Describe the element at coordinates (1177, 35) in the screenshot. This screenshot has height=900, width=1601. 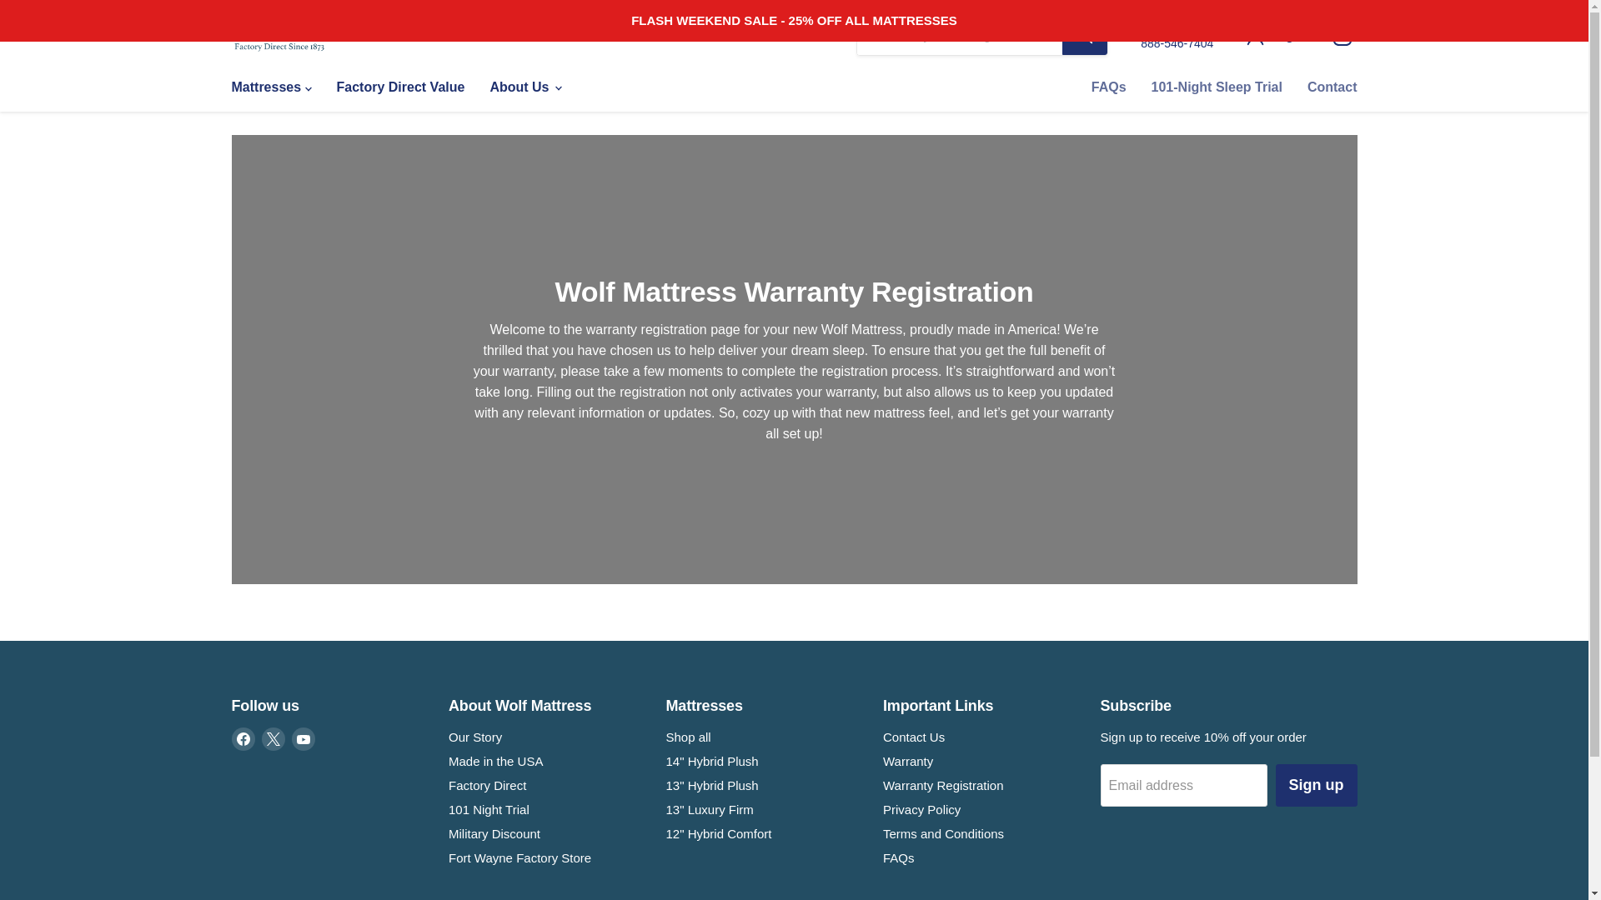
I see `Login` at that location.